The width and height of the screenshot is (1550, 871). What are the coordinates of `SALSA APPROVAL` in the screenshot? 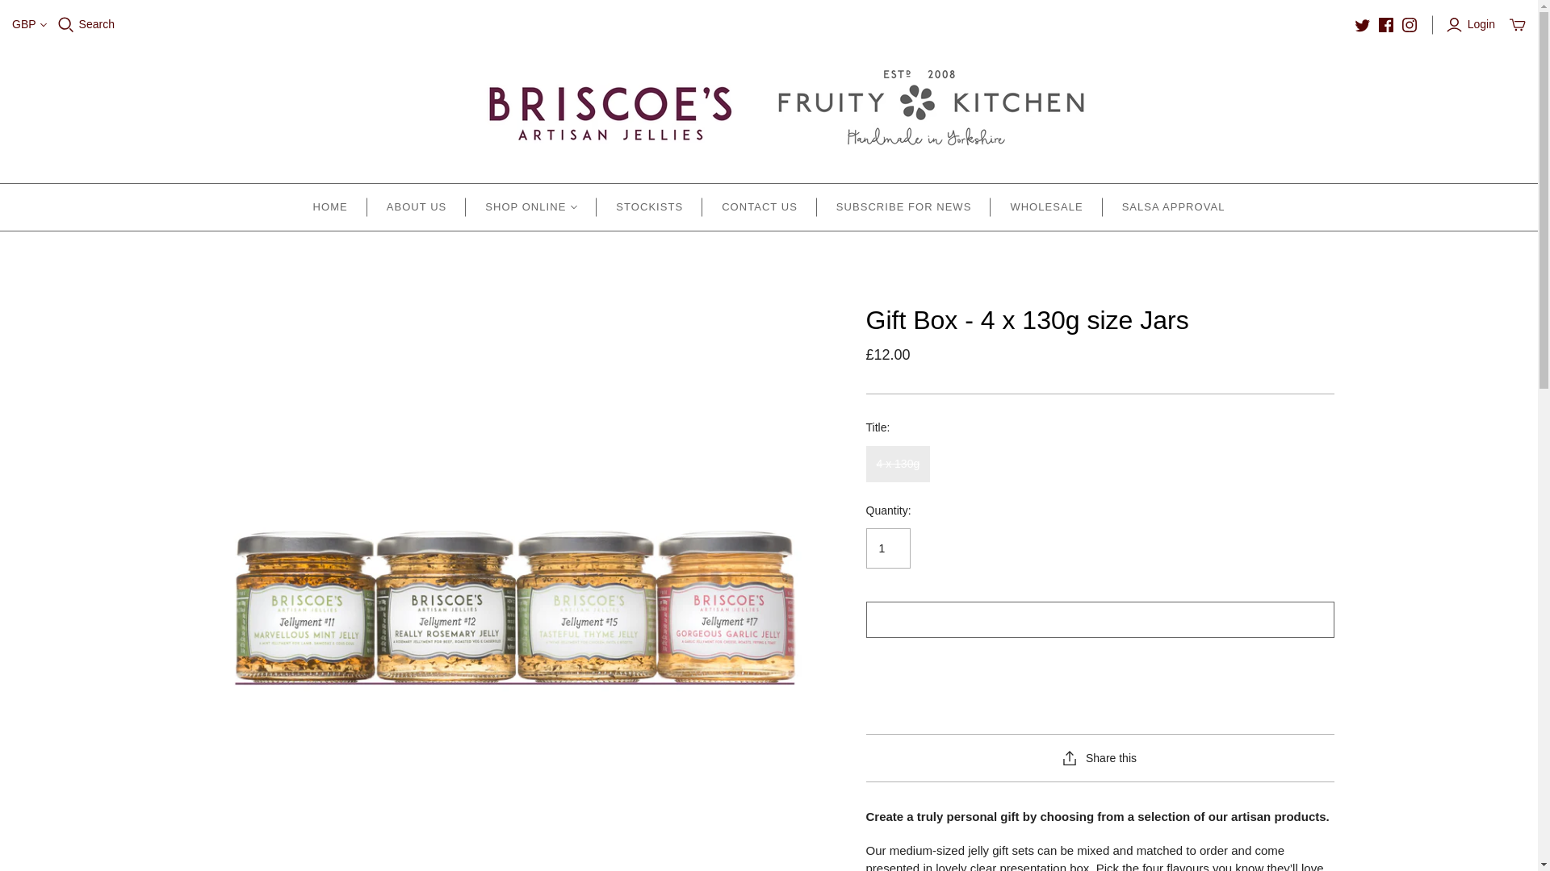 It's located at (1173, 206).